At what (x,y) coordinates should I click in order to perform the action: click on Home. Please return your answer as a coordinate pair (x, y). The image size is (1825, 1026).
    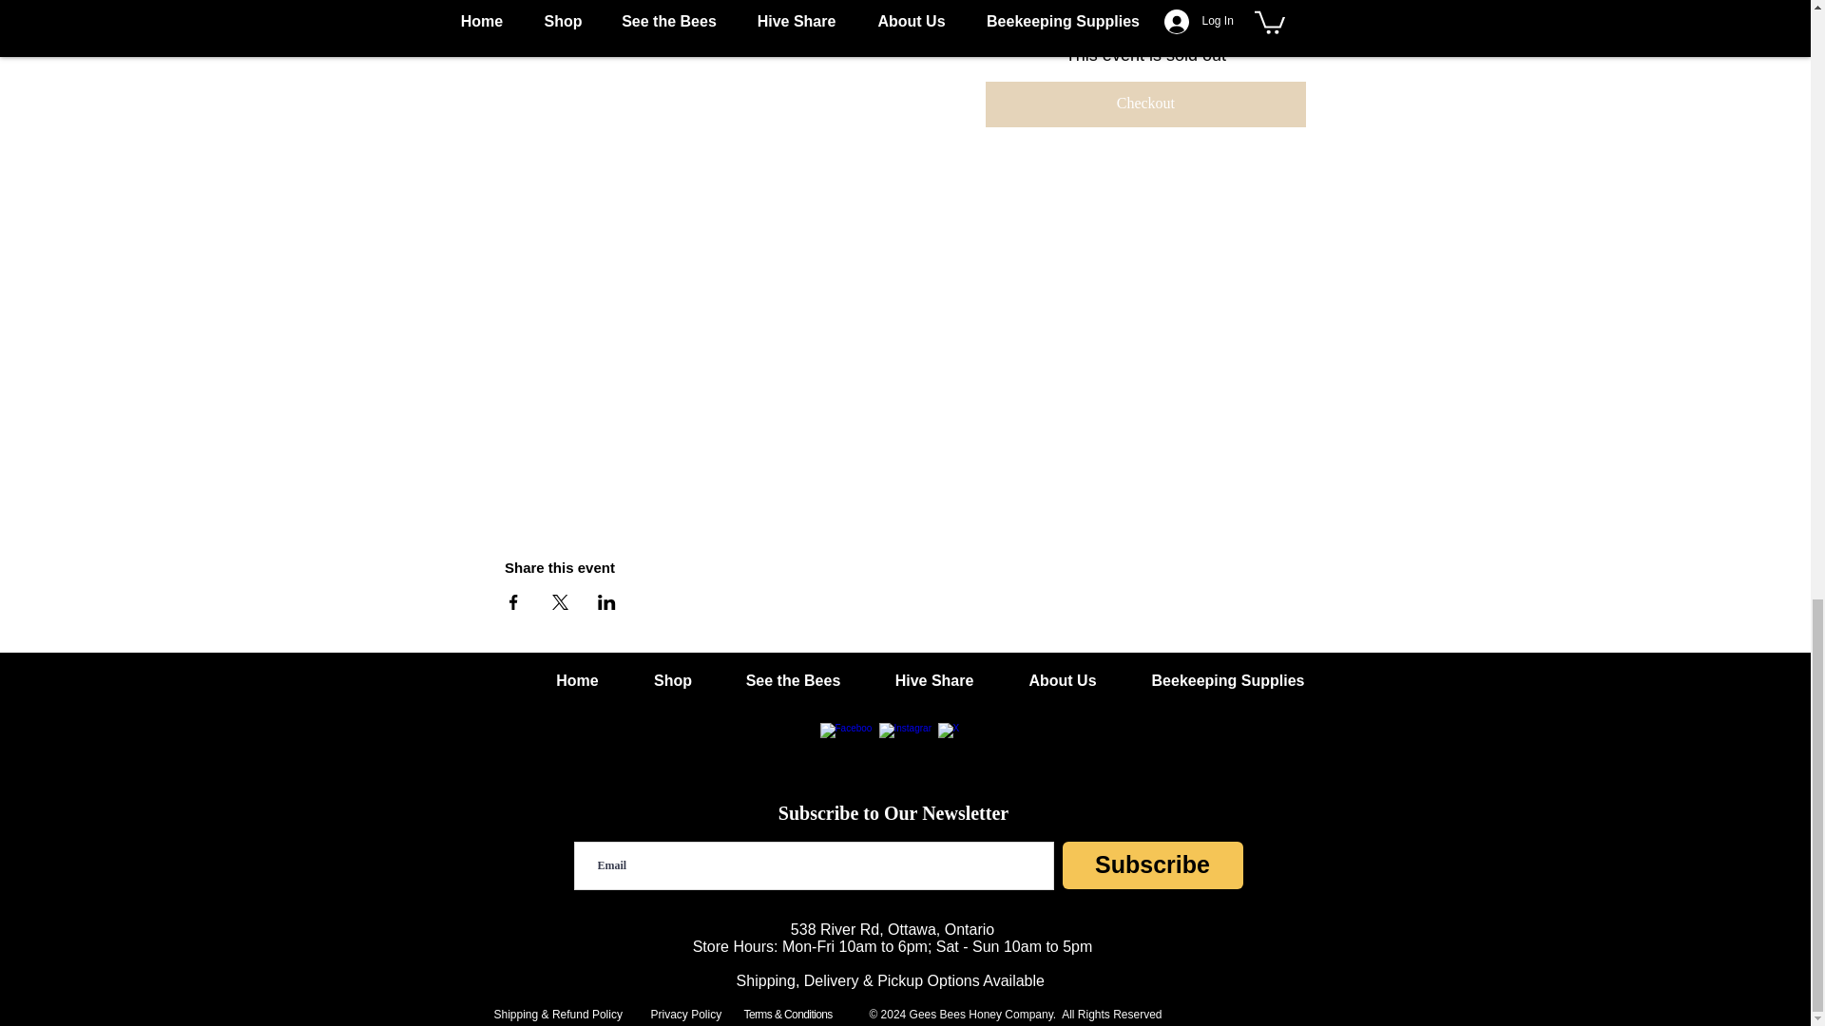
    Looking at the image, I should click on (578, 680).